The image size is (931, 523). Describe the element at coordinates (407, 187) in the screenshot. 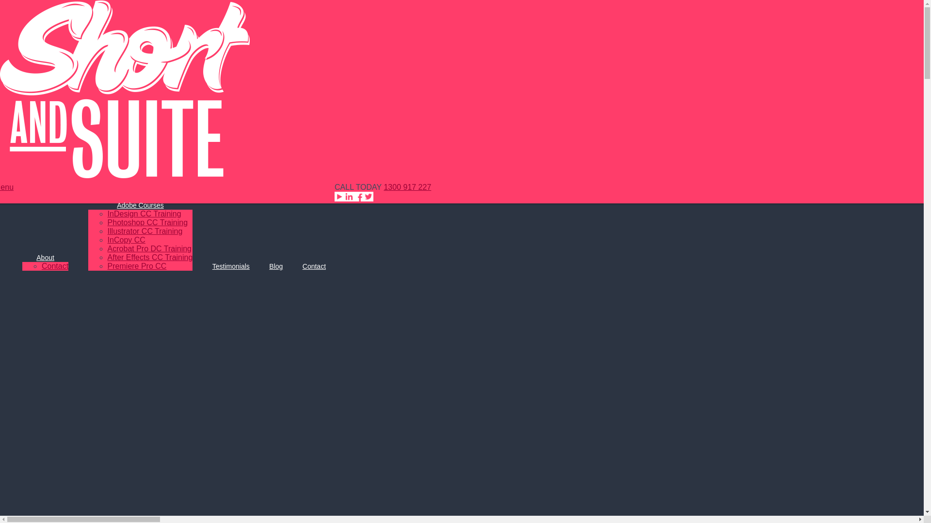

I see `1300 917 227` at that location.